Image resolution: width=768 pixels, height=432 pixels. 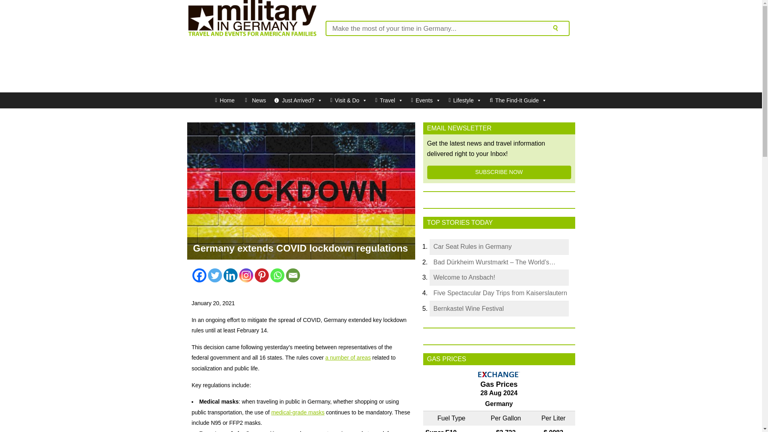 I want to click on Home, so click(x=225, y=100).